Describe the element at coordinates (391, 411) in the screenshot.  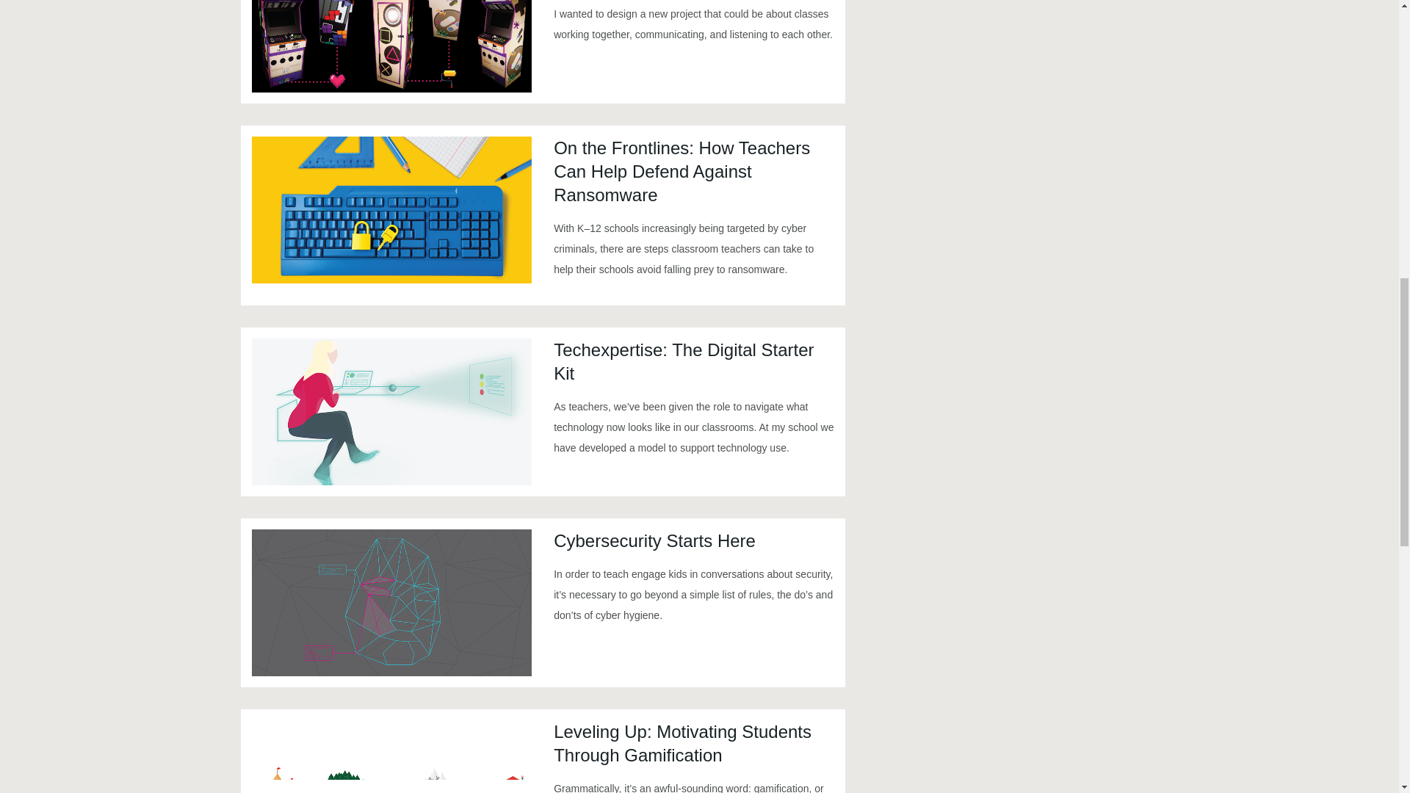
I see `Permalink to Techexpertise: The Digital Starter Kit` at that location.